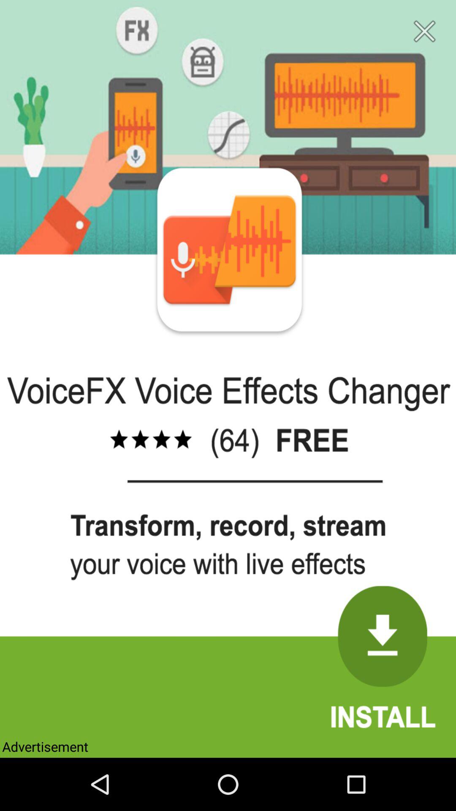 This screenshot has width=456, height=811. Describe the element at coordinates (425, 31) in the screenshot. I see `go to close` at that location.